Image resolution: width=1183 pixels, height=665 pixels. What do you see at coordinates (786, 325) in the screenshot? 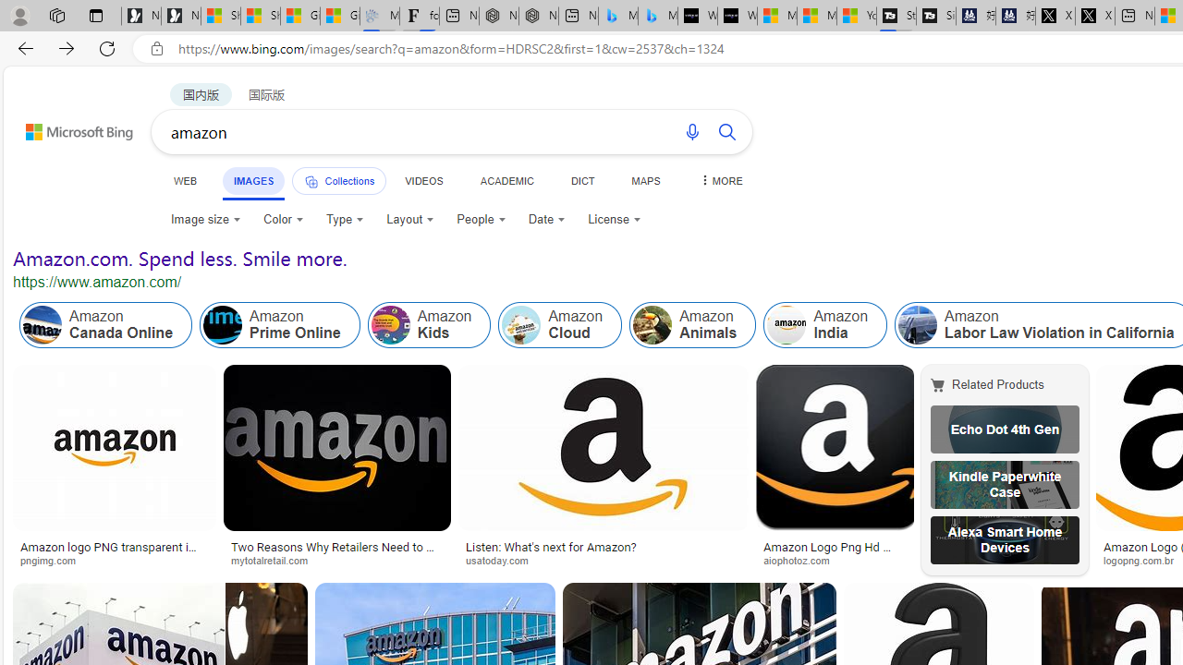
I see `Amazon India` at bounding box center [786, 325].